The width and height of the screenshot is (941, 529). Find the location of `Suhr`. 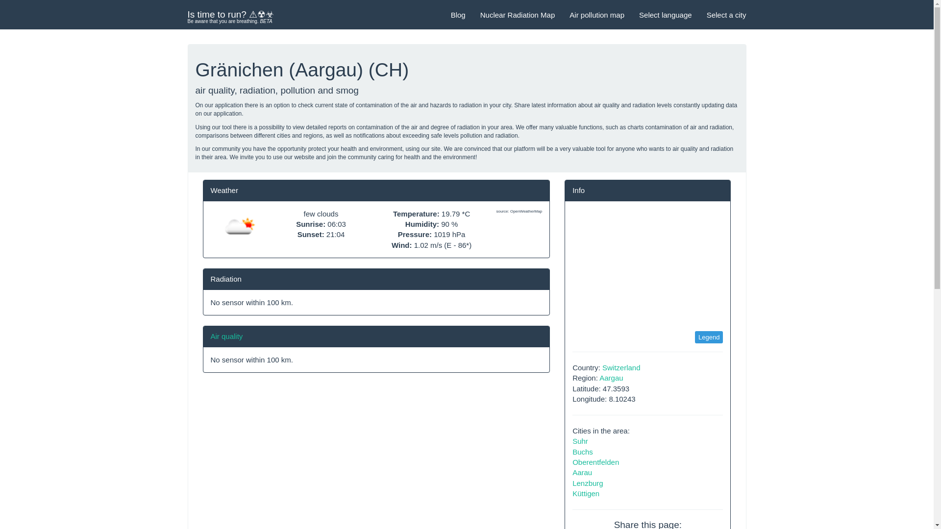

Suhr is located at coordinates (580, 441).